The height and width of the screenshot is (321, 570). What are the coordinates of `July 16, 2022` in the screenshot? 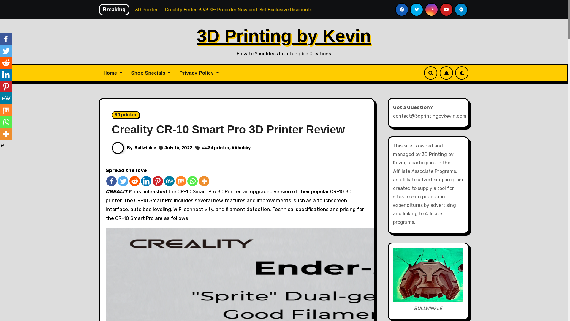 It's located at (178, 148).